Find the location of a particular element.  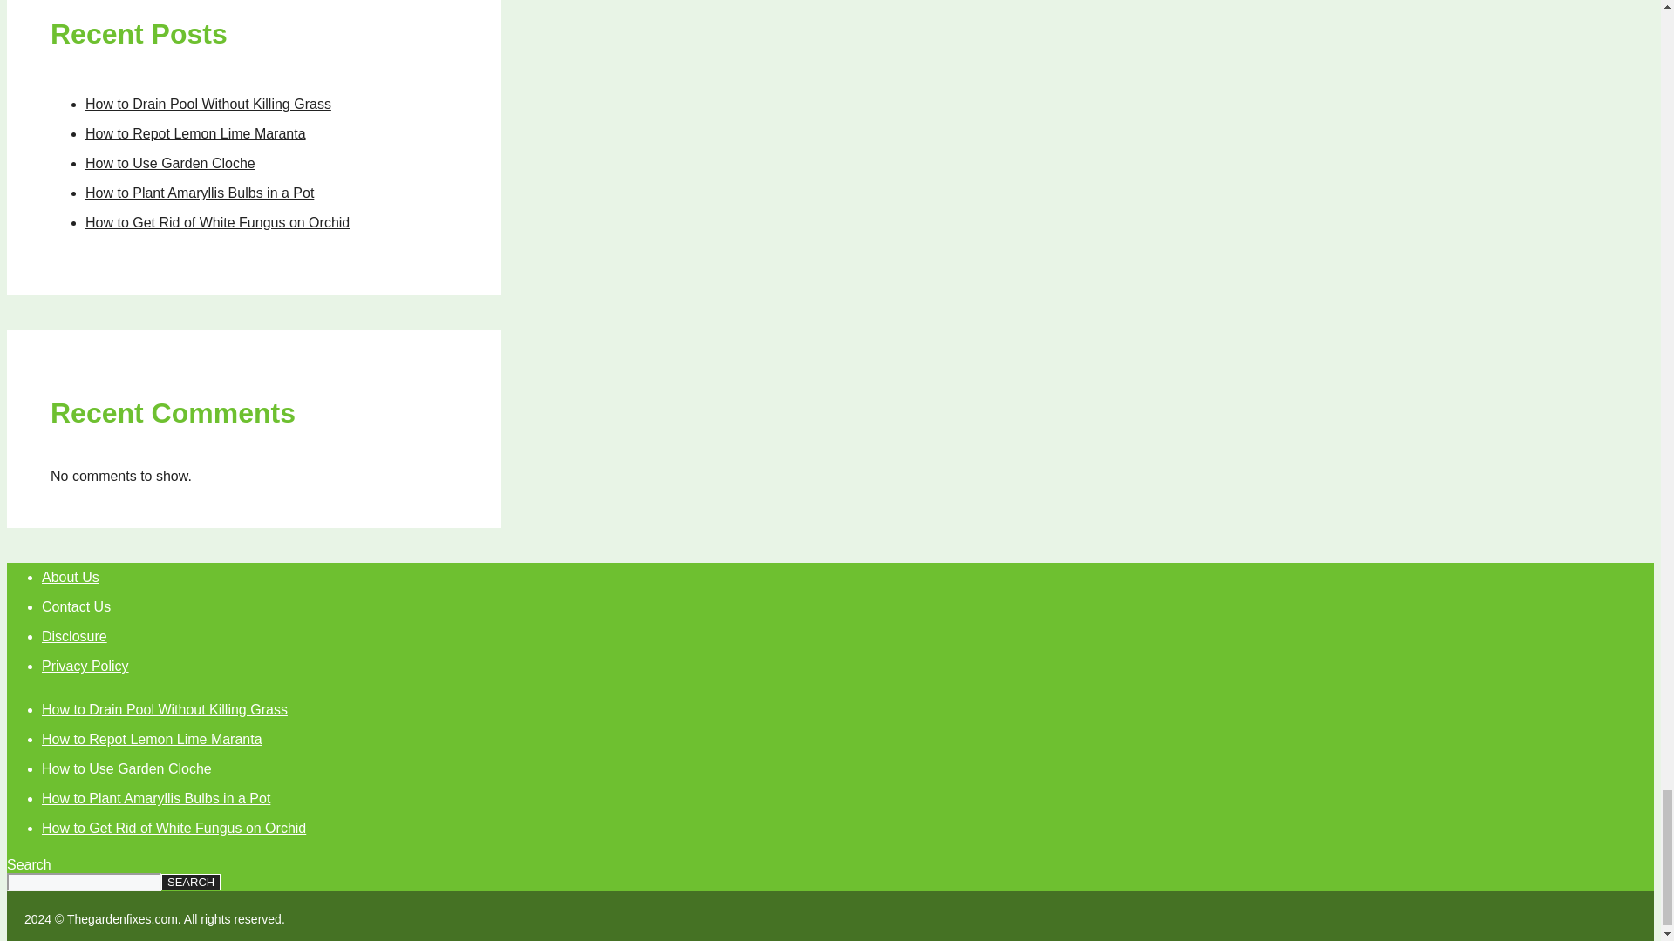

SEARCH is located at coordinates (190, 882).